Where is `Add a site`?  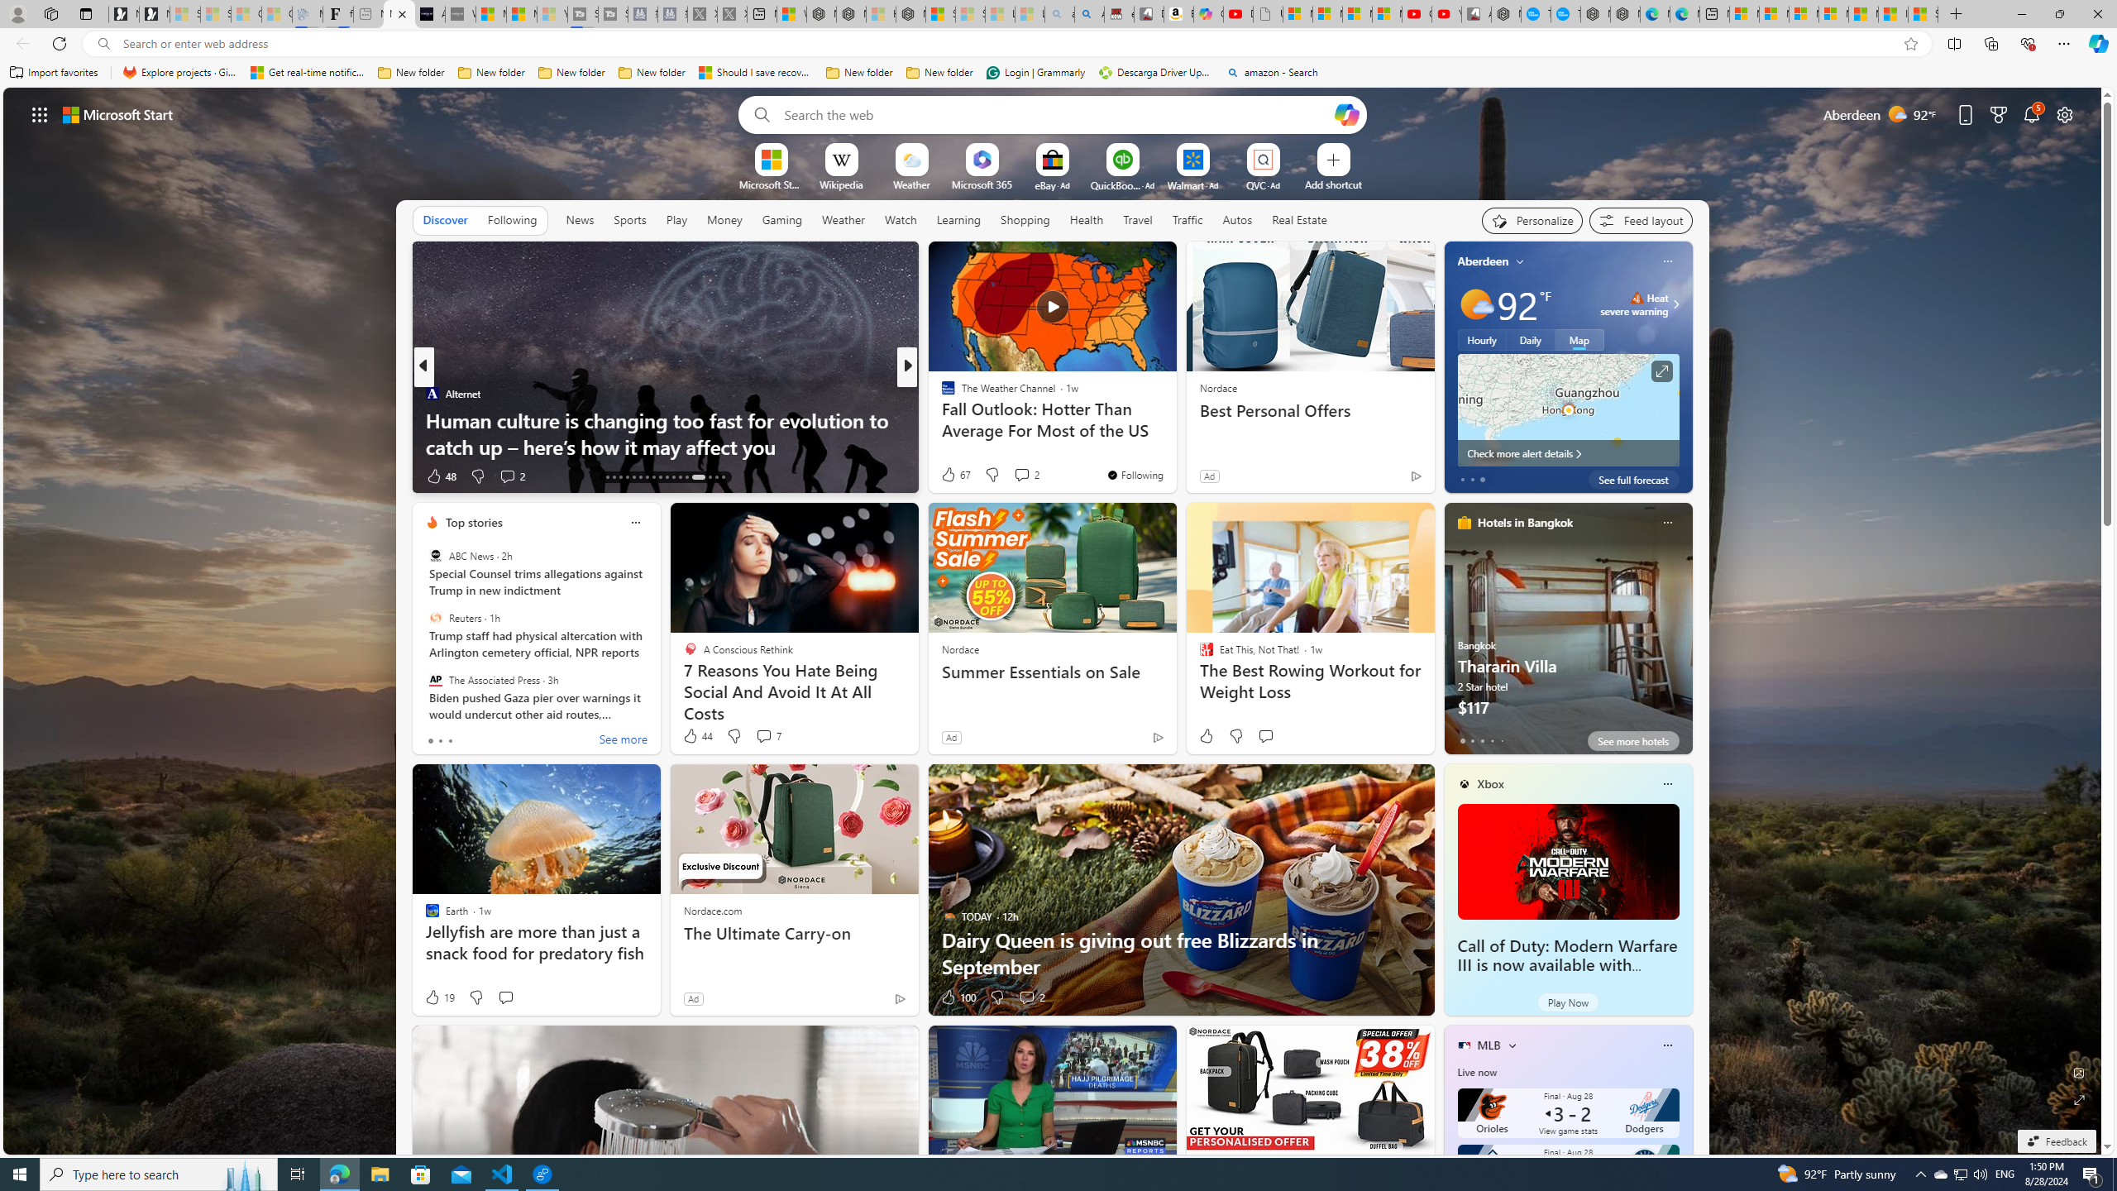
Add a site is located at coordinates (1332, 184).